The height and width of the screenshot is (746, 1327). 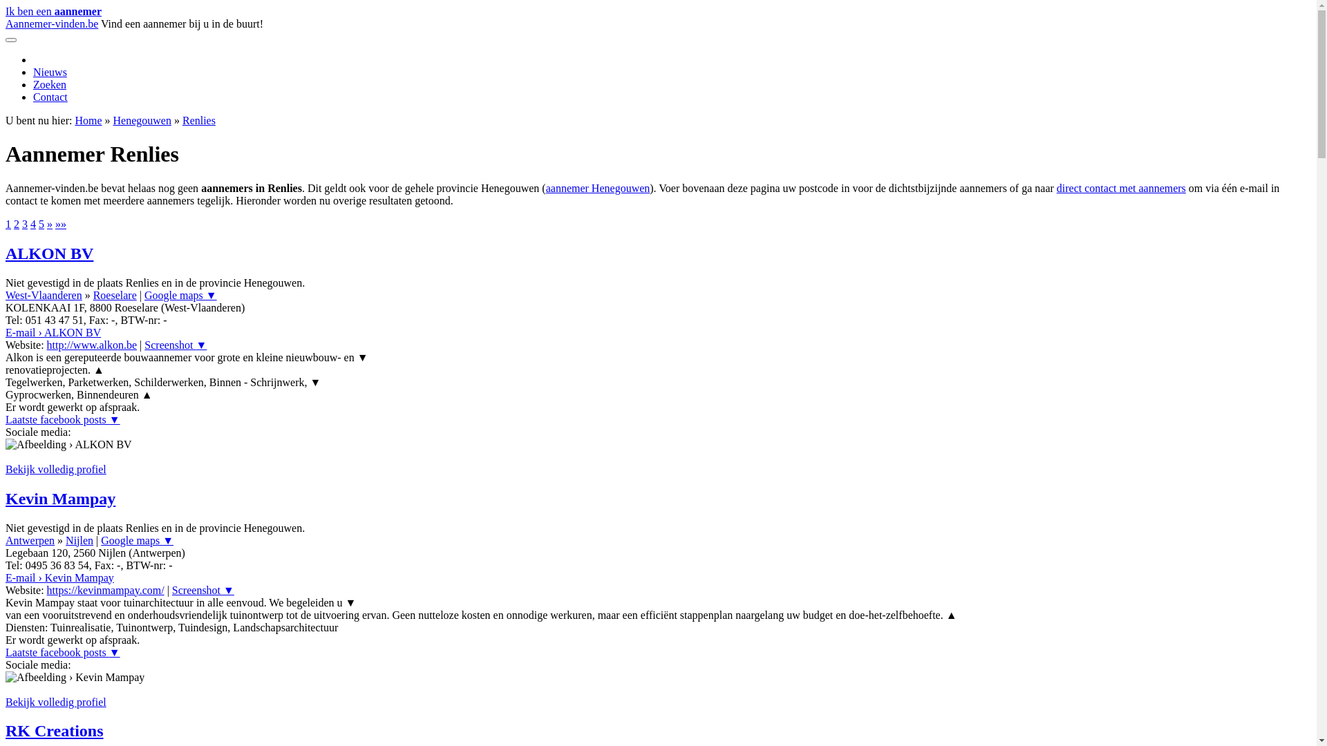 What do you see at coordinates (106, 590) in the screenshot?
I see `https://kevinmampay.com/` at bounding box center [106, 590].